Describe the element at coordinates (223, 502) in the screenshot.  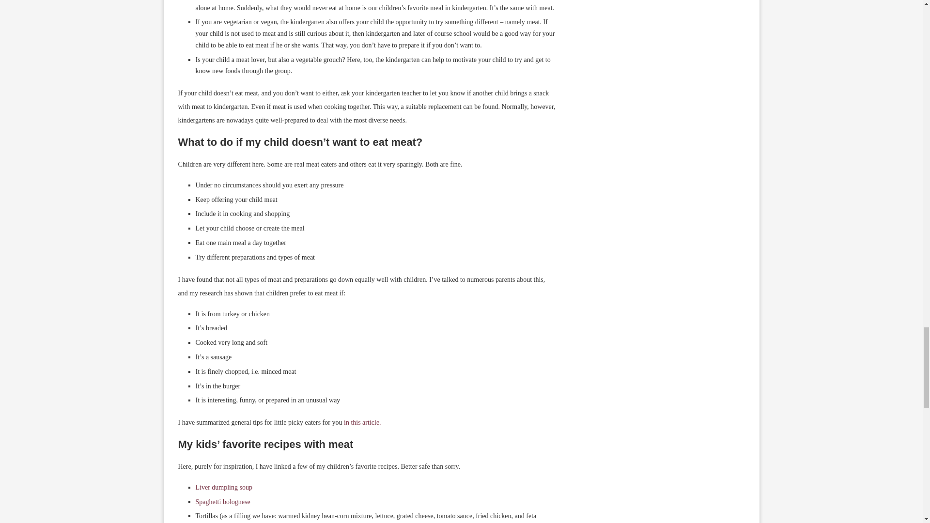
I see `Spaghetti bolognese` at that location.